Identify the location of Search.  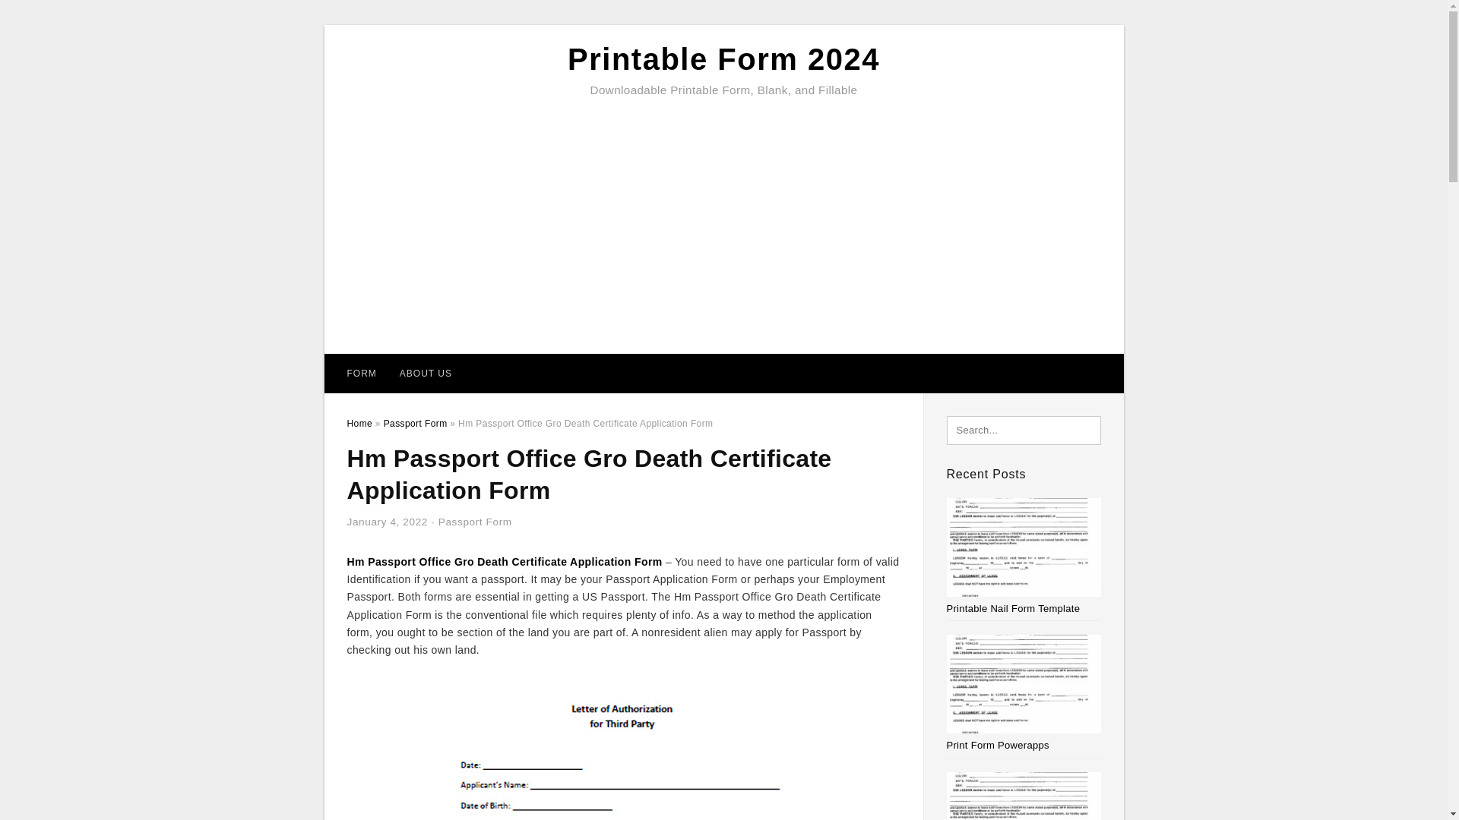
(44, 16).